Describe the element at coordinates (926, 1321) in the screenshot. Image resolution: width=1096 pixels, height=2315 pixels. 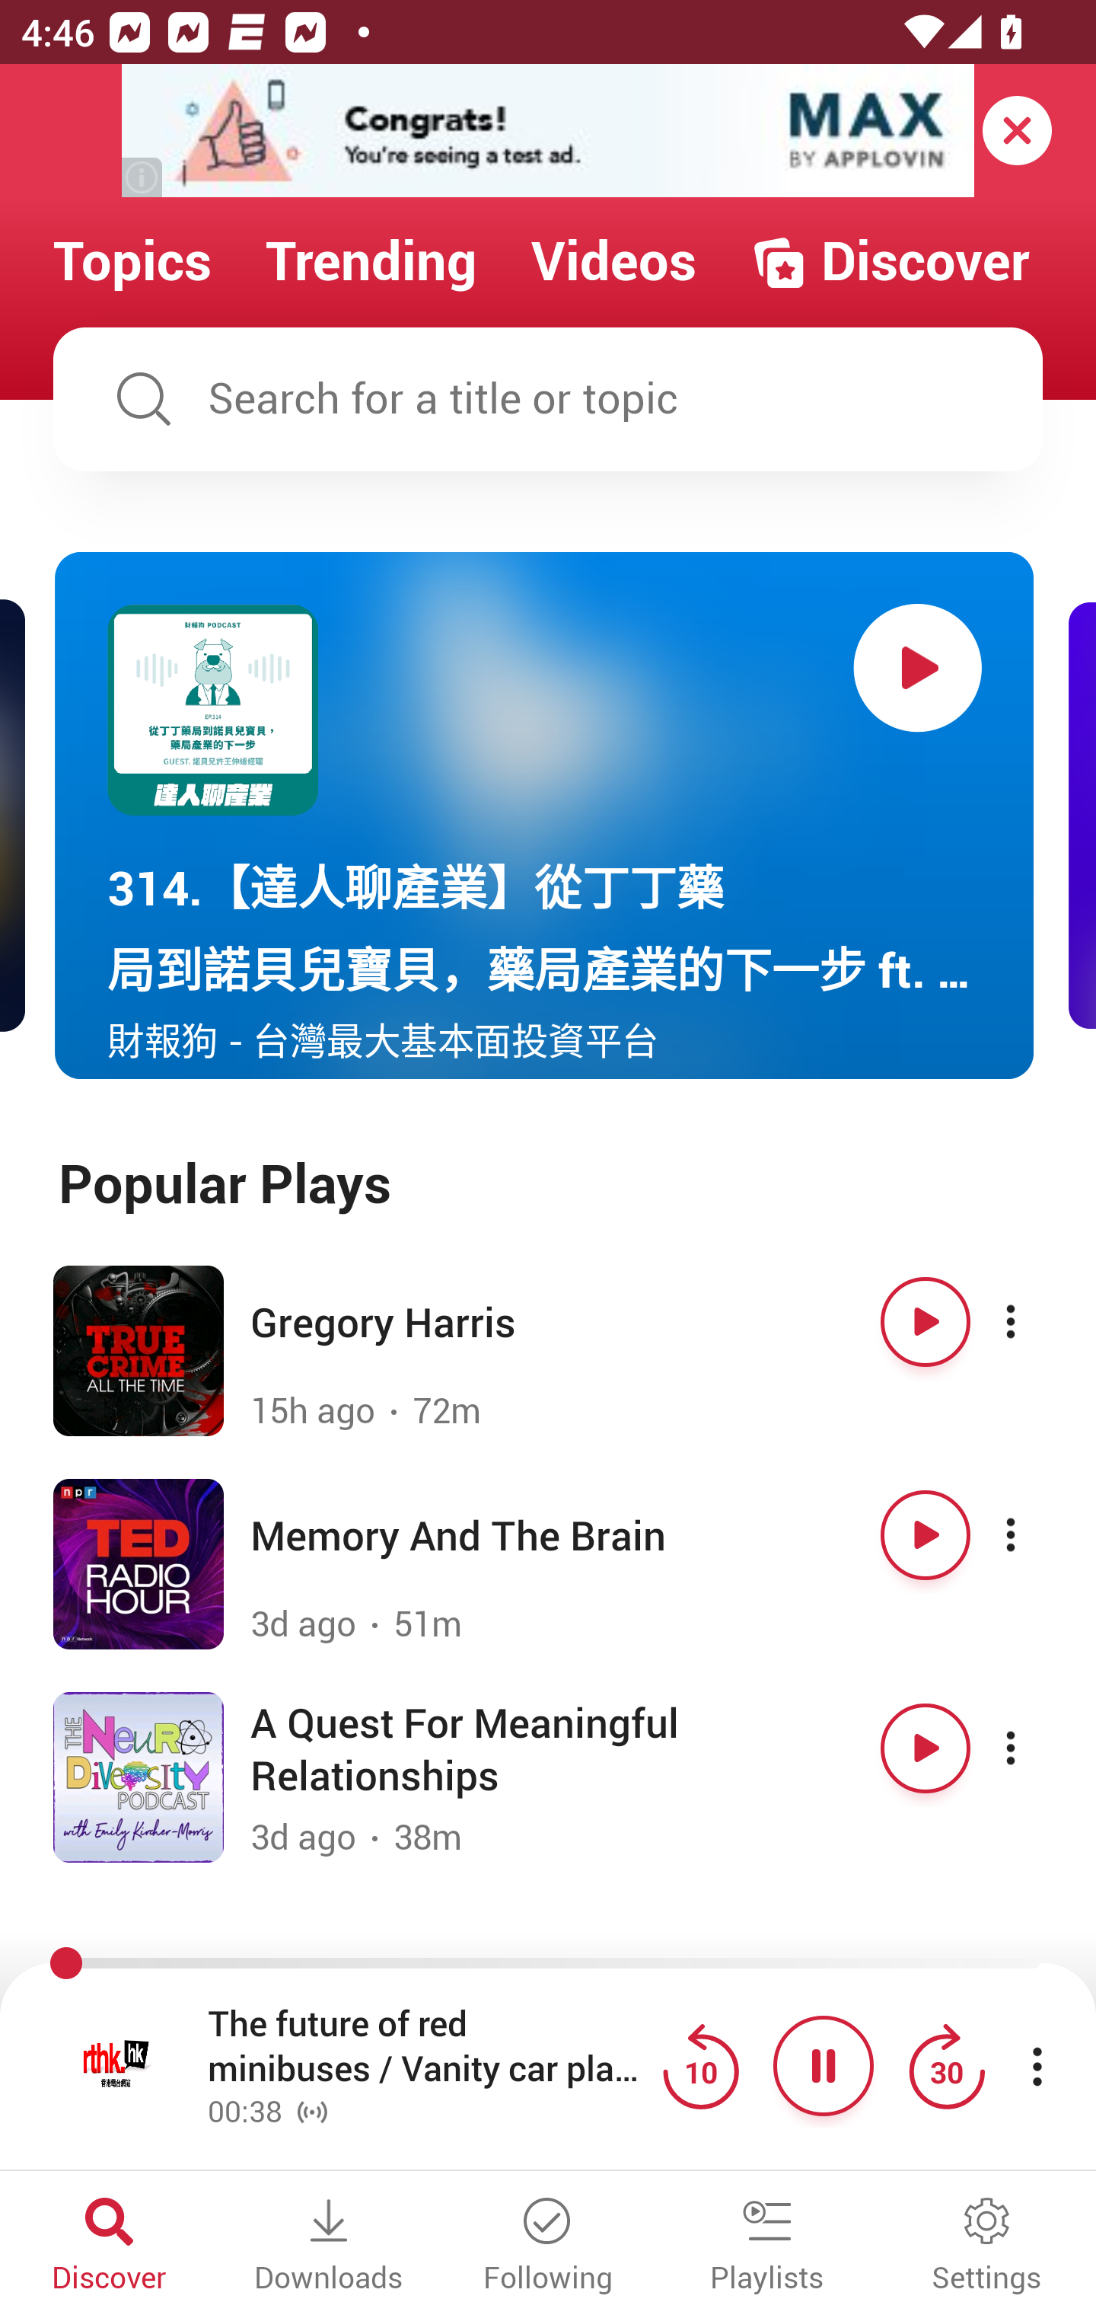
I see `Play button` at that location.